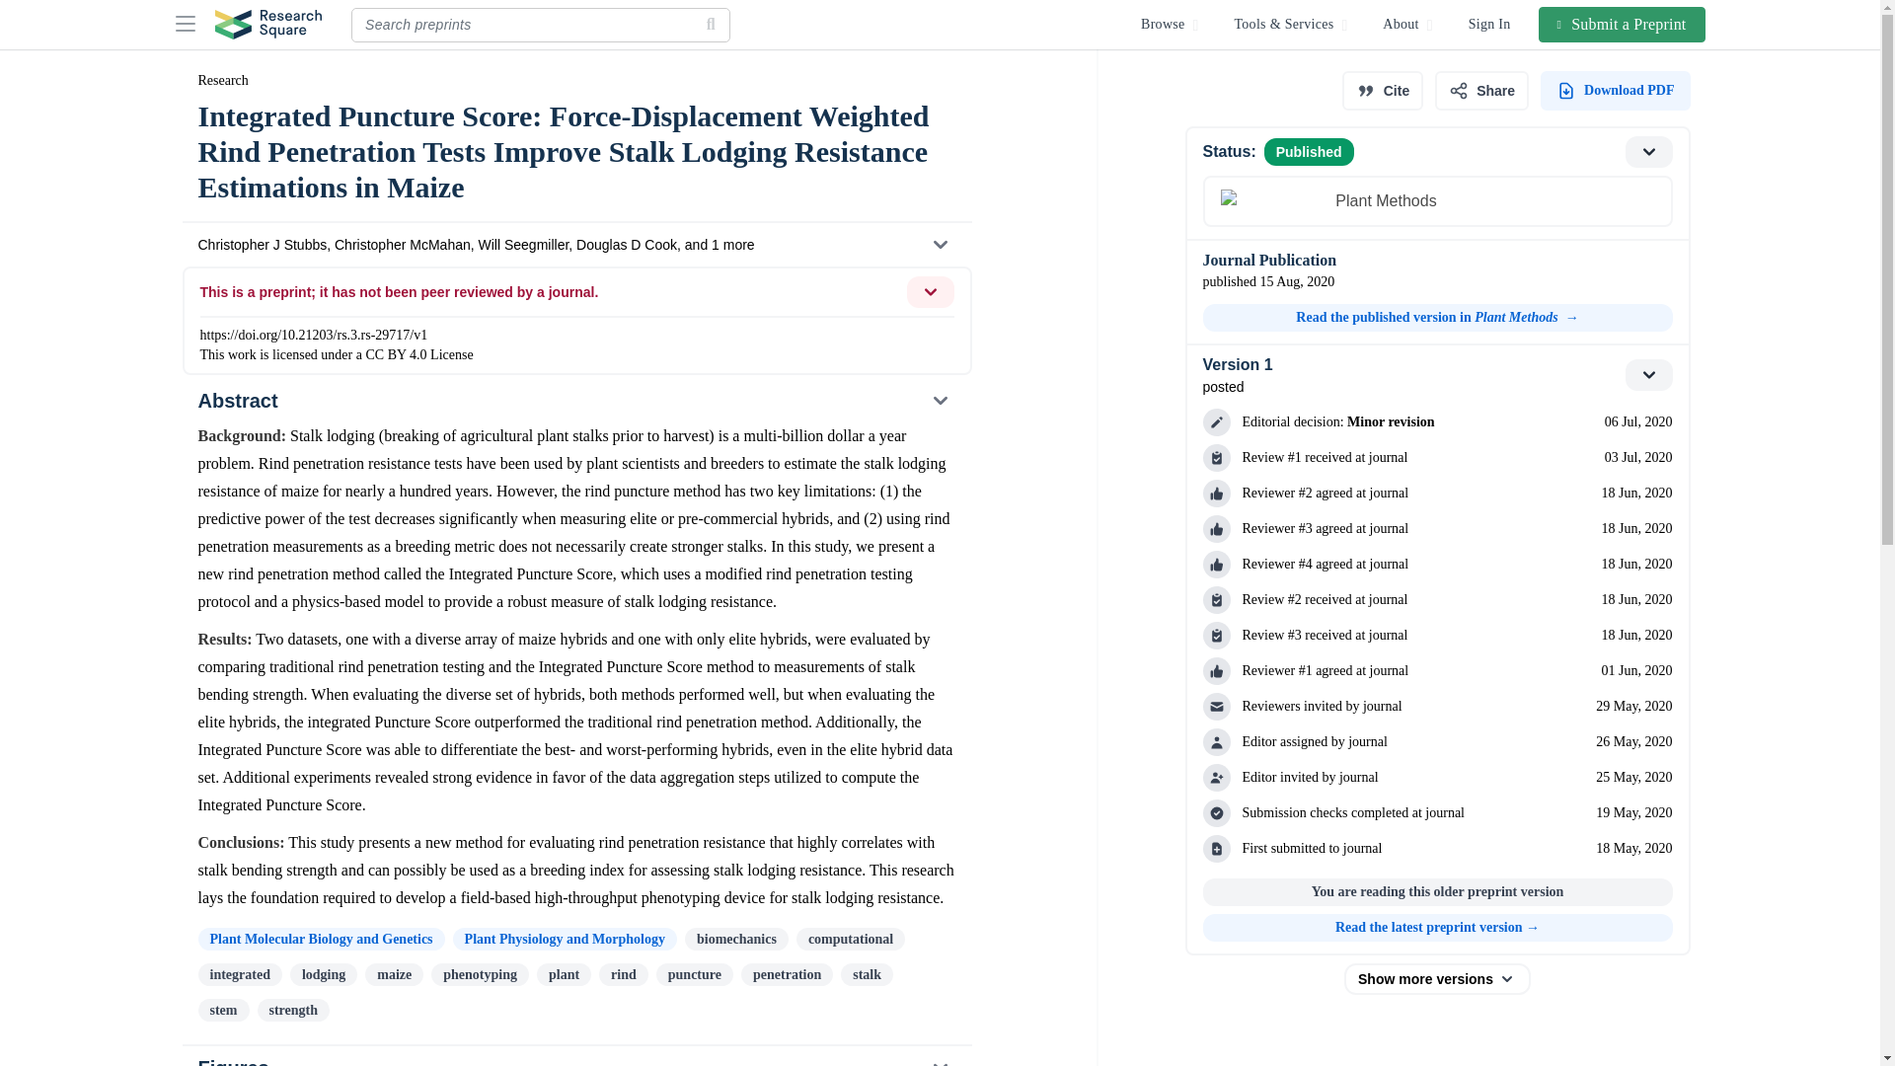 The height and width of the screenshot is (1066, 1895). I want to click on Plant Physiology and Morphology, so click(565, 939).